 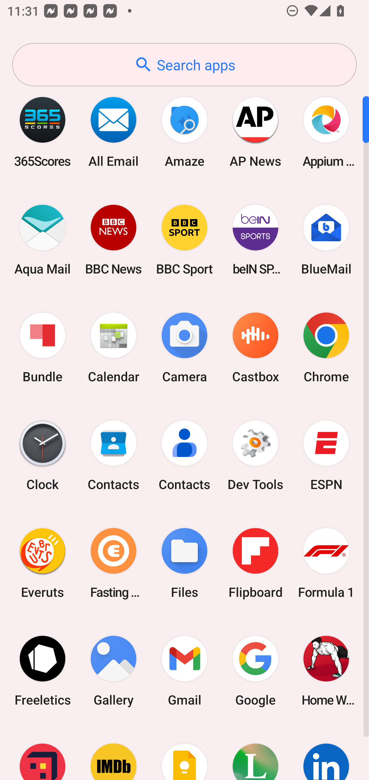 I want to click on Appium Settings, so click(x=326, y=132).